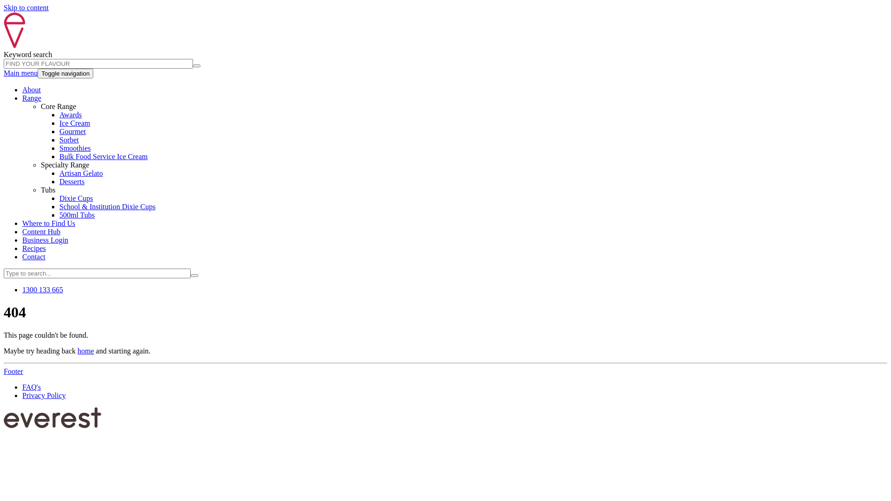 Image resolution: width=891 pixels, height=501 pixels. I want to click on Ice Cream, so click(75, 123).